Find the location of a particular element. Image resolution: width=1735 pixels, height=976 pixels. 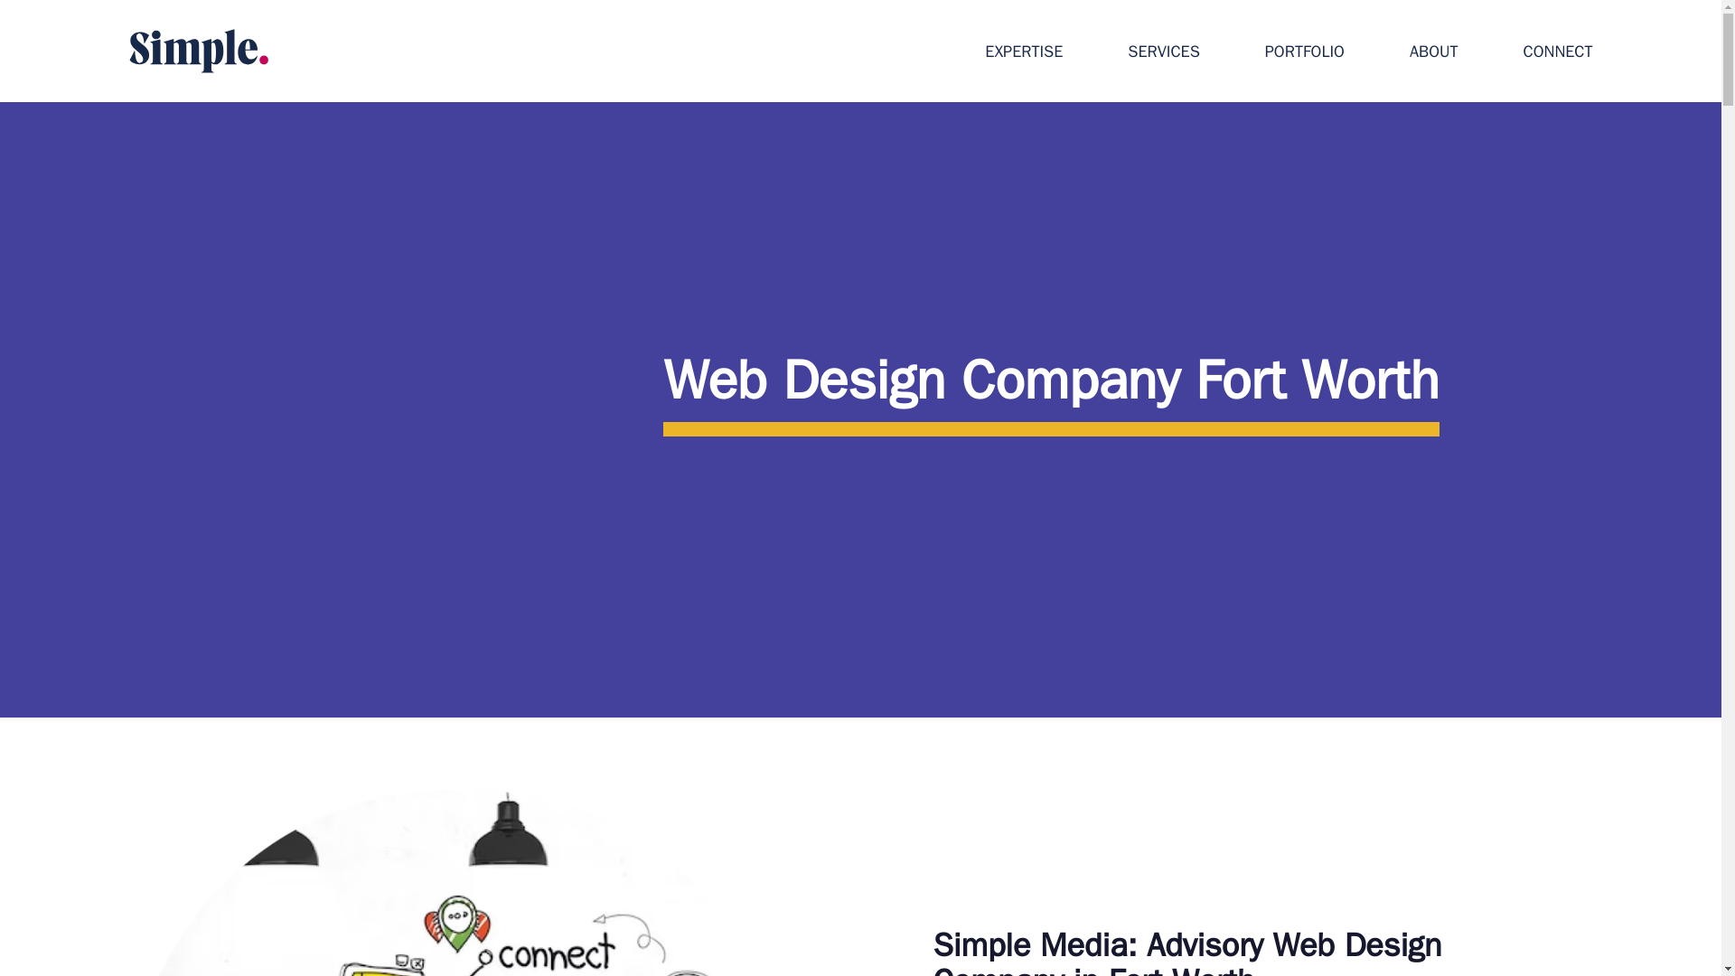

ABOUT is located at coordinates (1433, 54).